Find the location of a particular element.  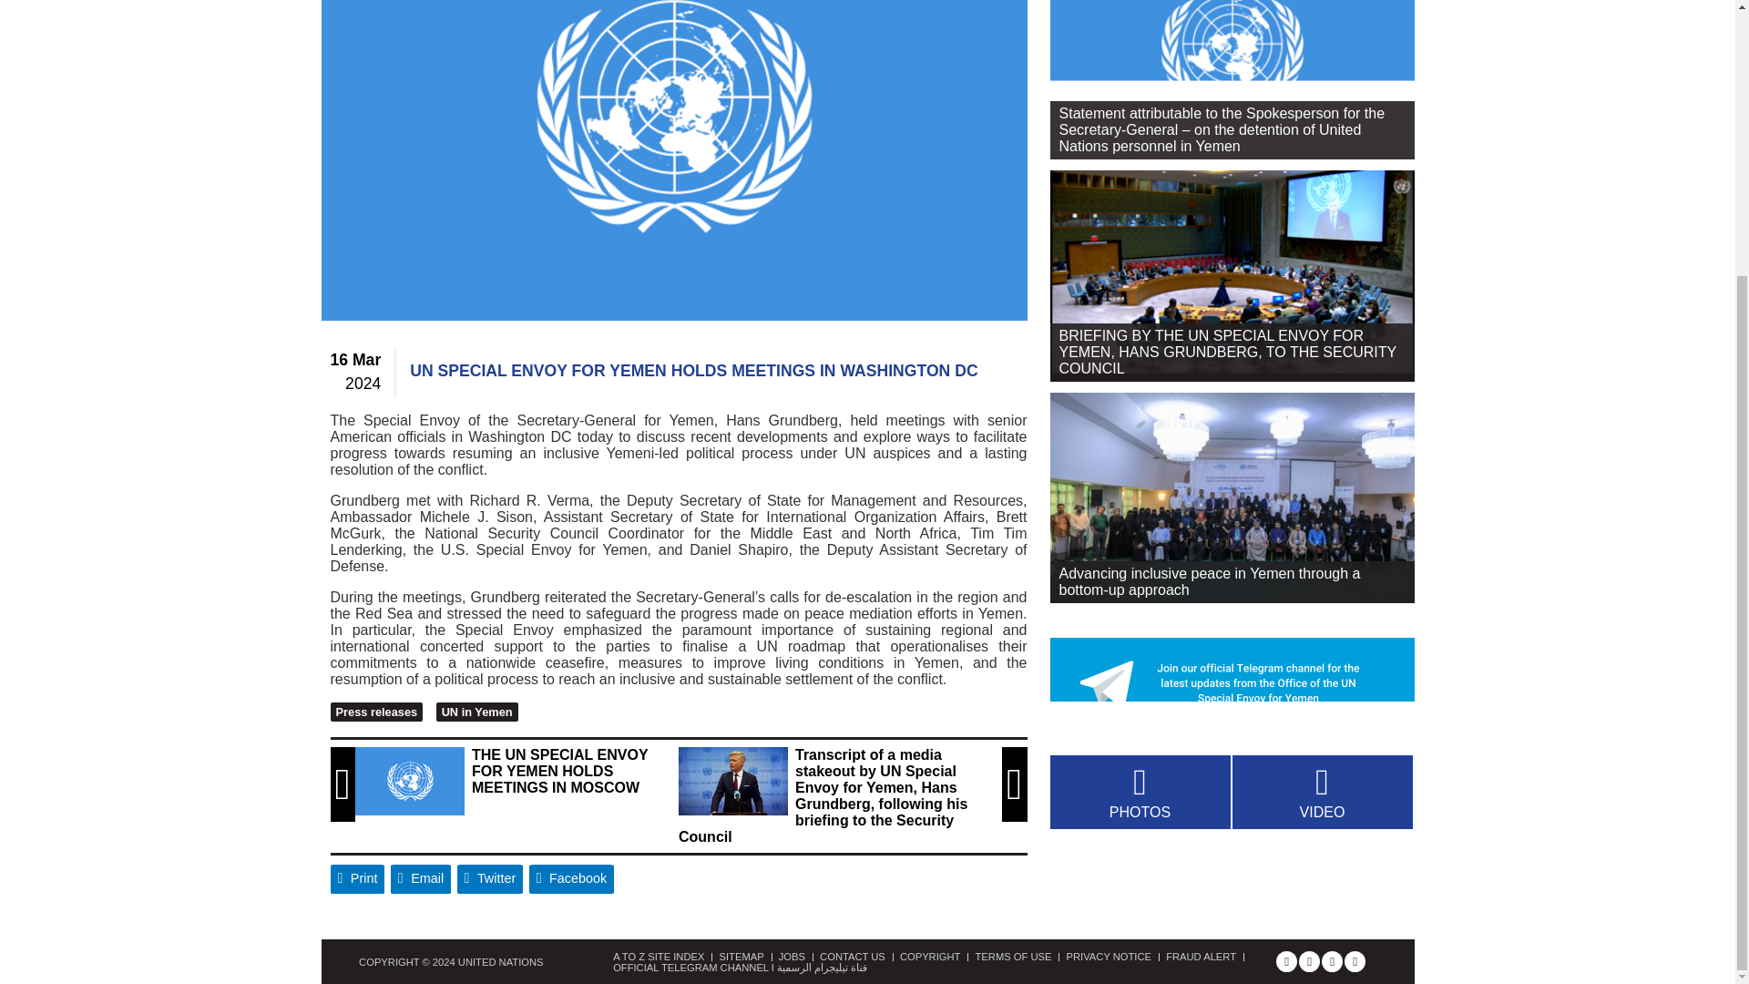

Facebook is located at coordinates (572, 878).